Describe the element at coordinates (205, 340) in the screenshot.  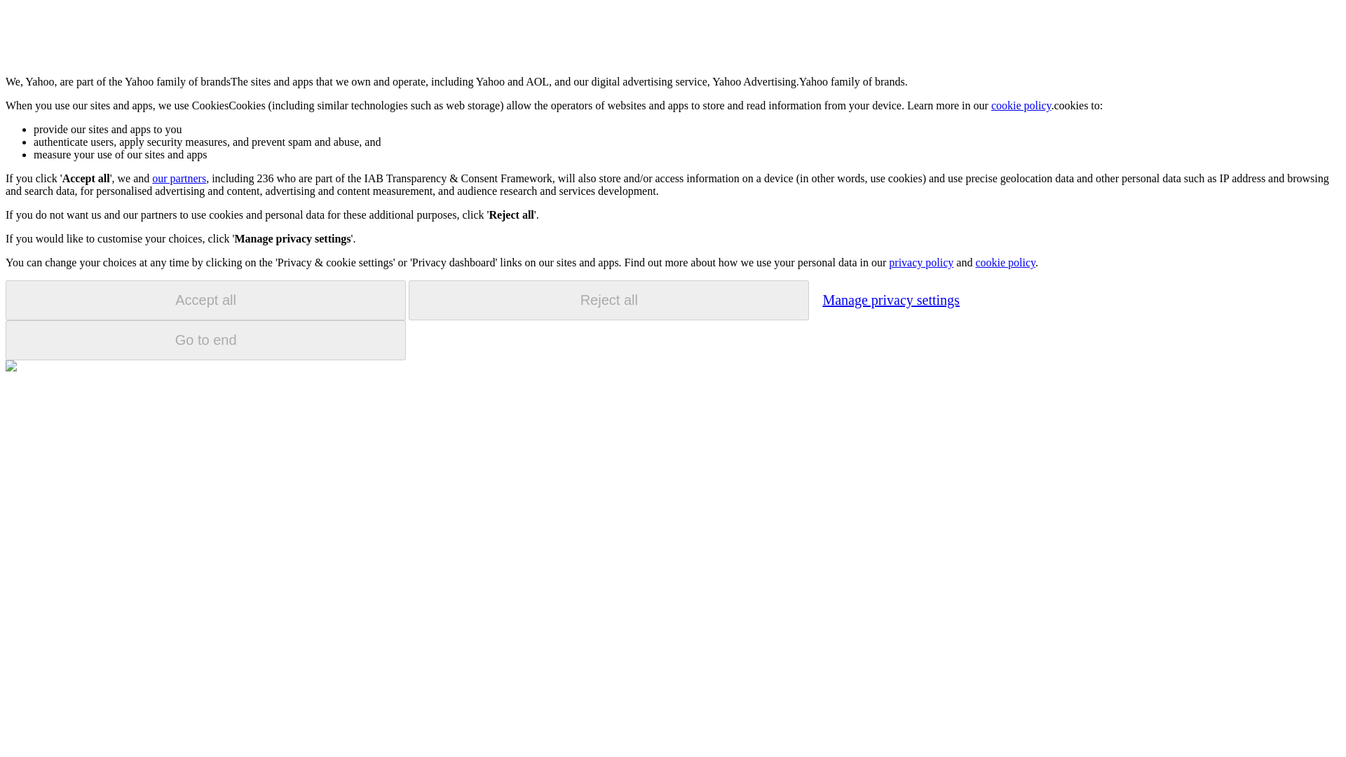
I see `Go to end` at that location.